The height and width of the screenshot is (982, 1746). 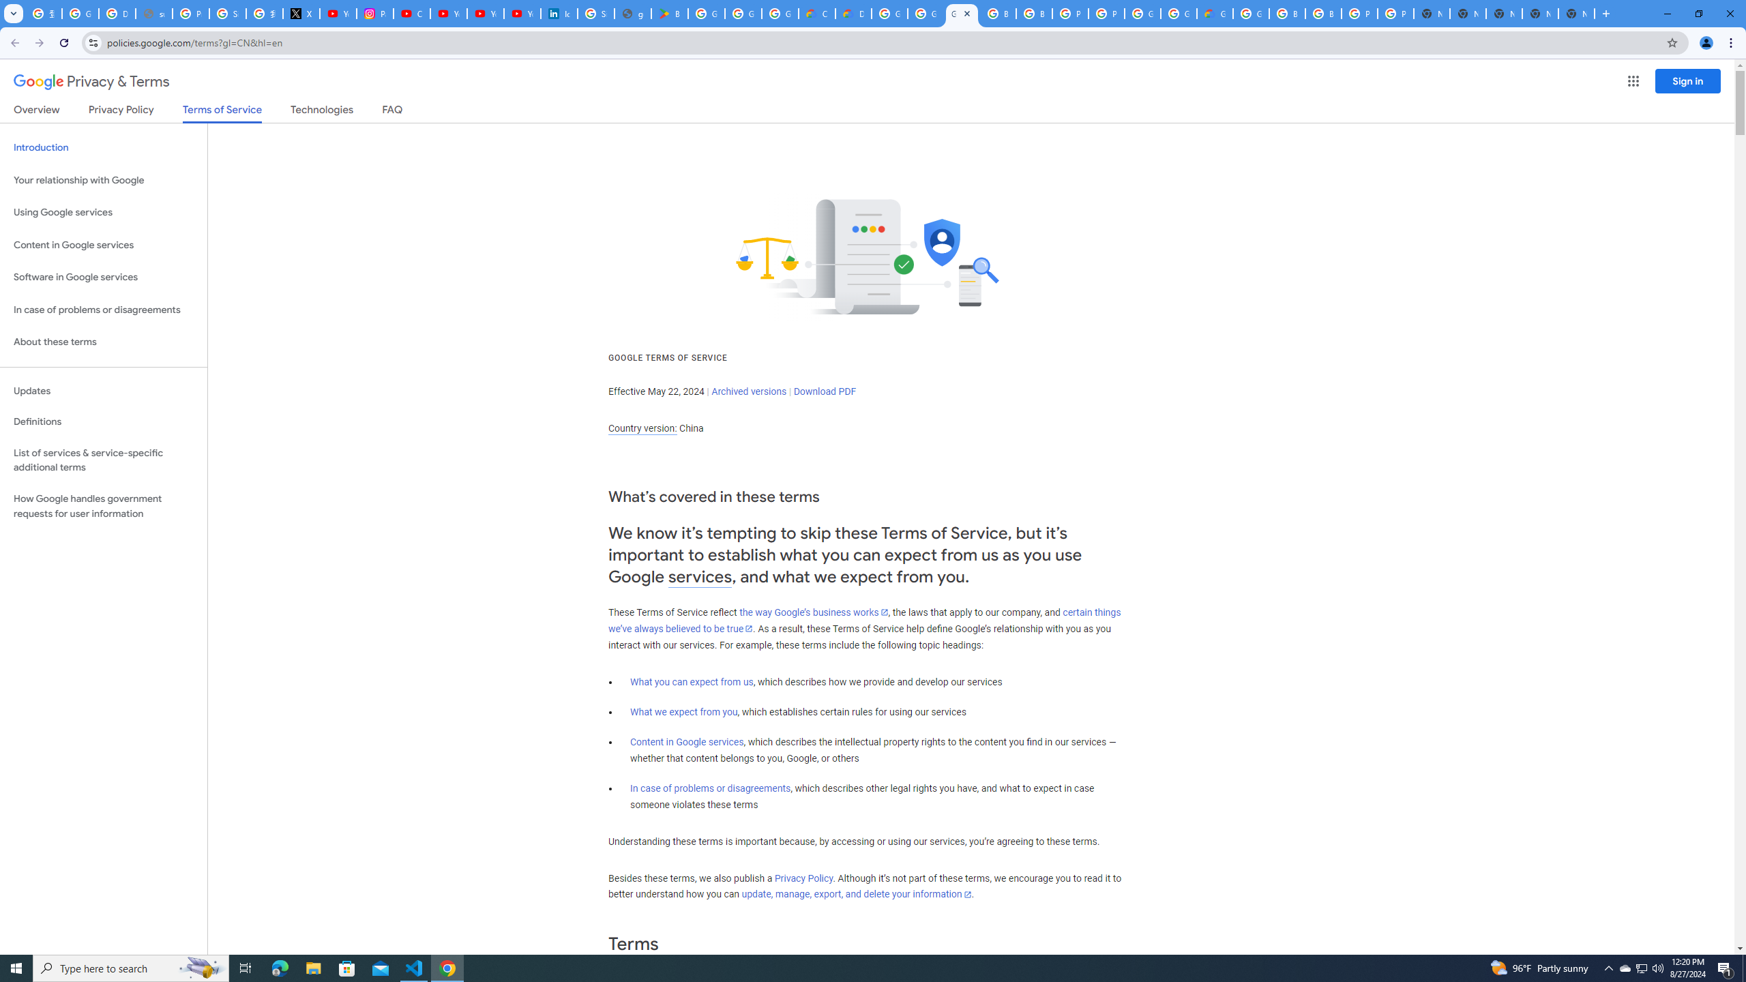 What do you see at coordinates (889, 14) in the screenshot?
I see `Google Cloud Platform` at bounding box center [889, 14].